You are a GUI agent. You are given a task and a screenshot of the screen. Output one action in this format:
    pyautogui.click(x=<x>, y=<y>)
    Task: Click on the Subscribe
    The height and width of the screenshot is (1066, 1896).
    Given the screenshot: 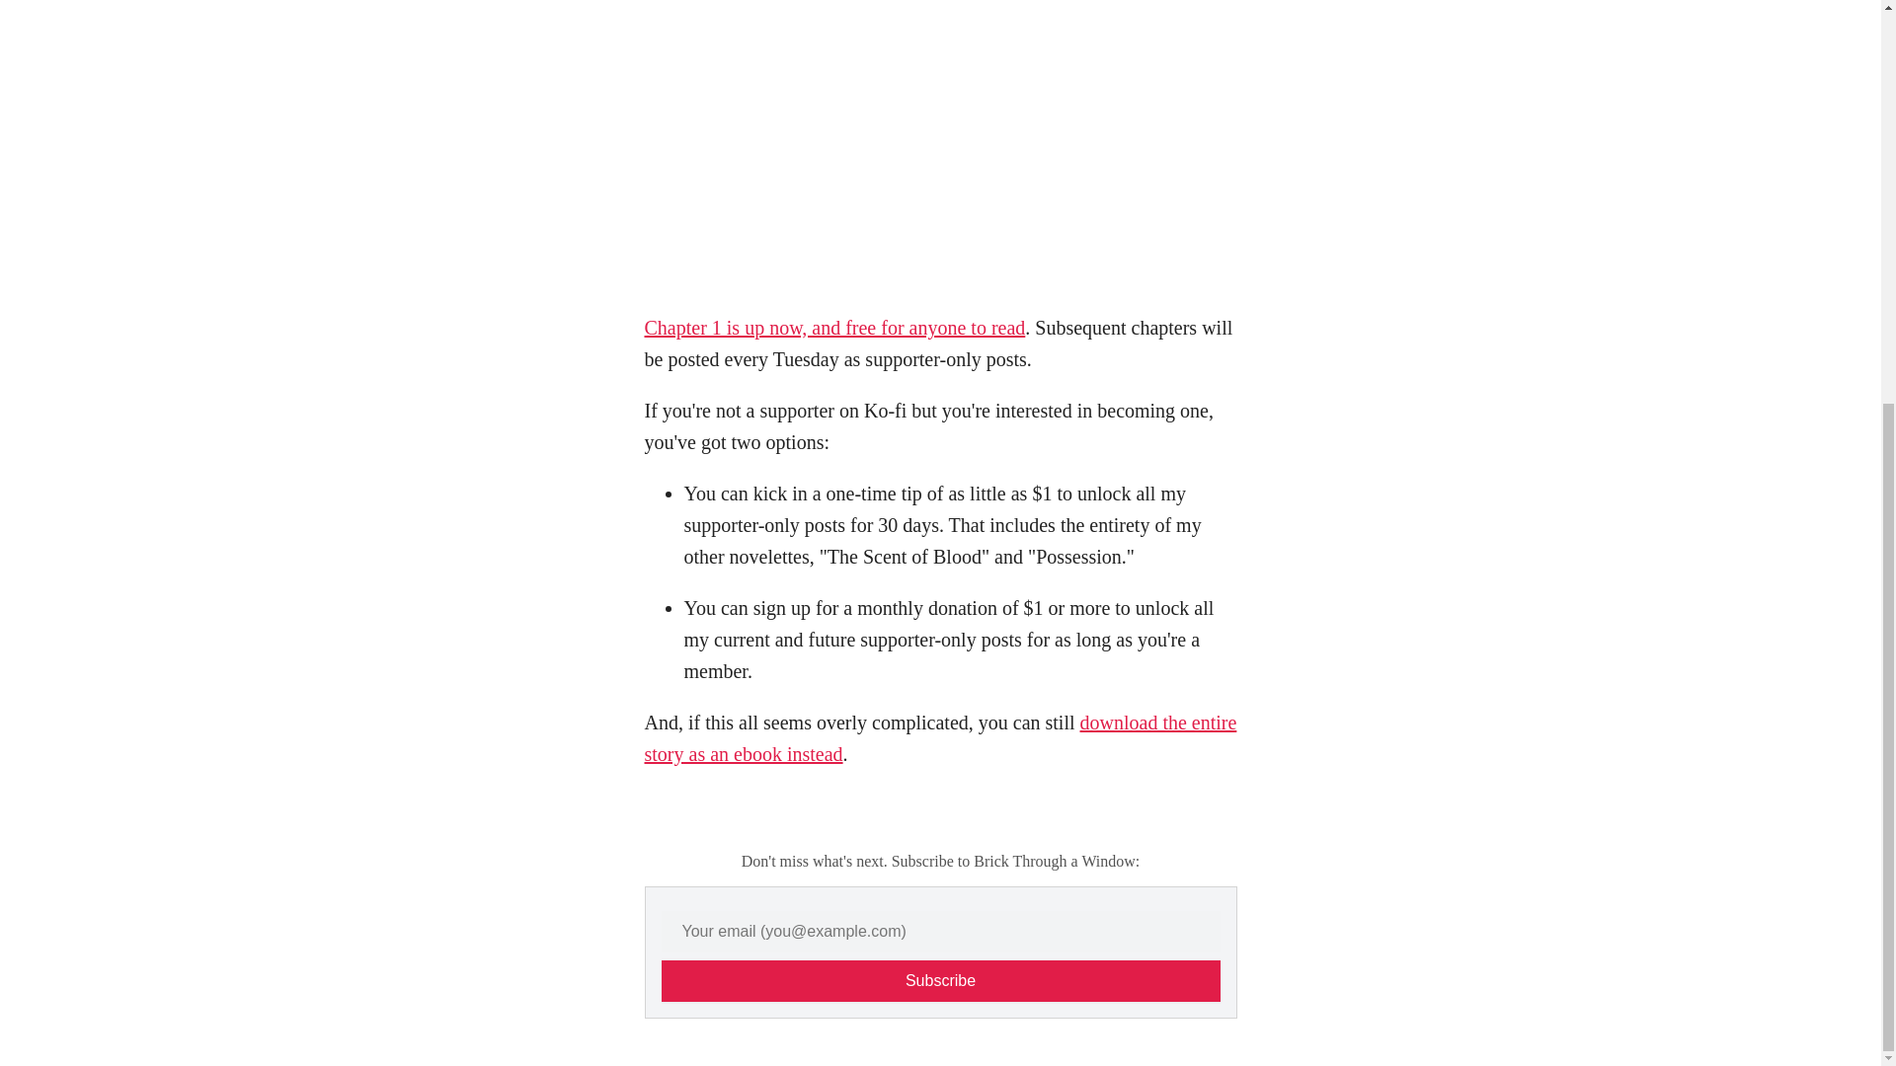 What is the action you would take?
    pyautogui.click(x=941, y=981)
    